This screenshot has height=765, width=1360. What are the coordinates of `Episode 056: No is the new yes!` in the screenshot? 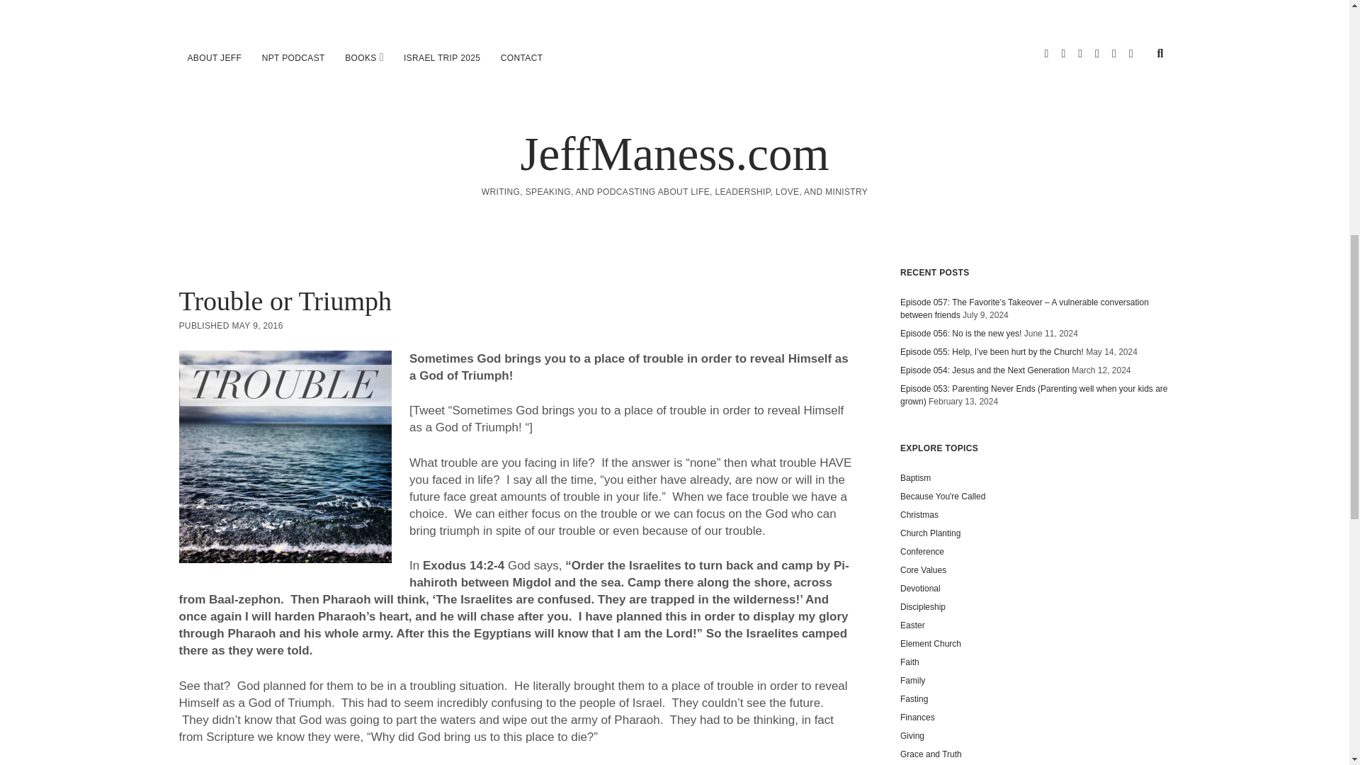 It's located at (960, 334).